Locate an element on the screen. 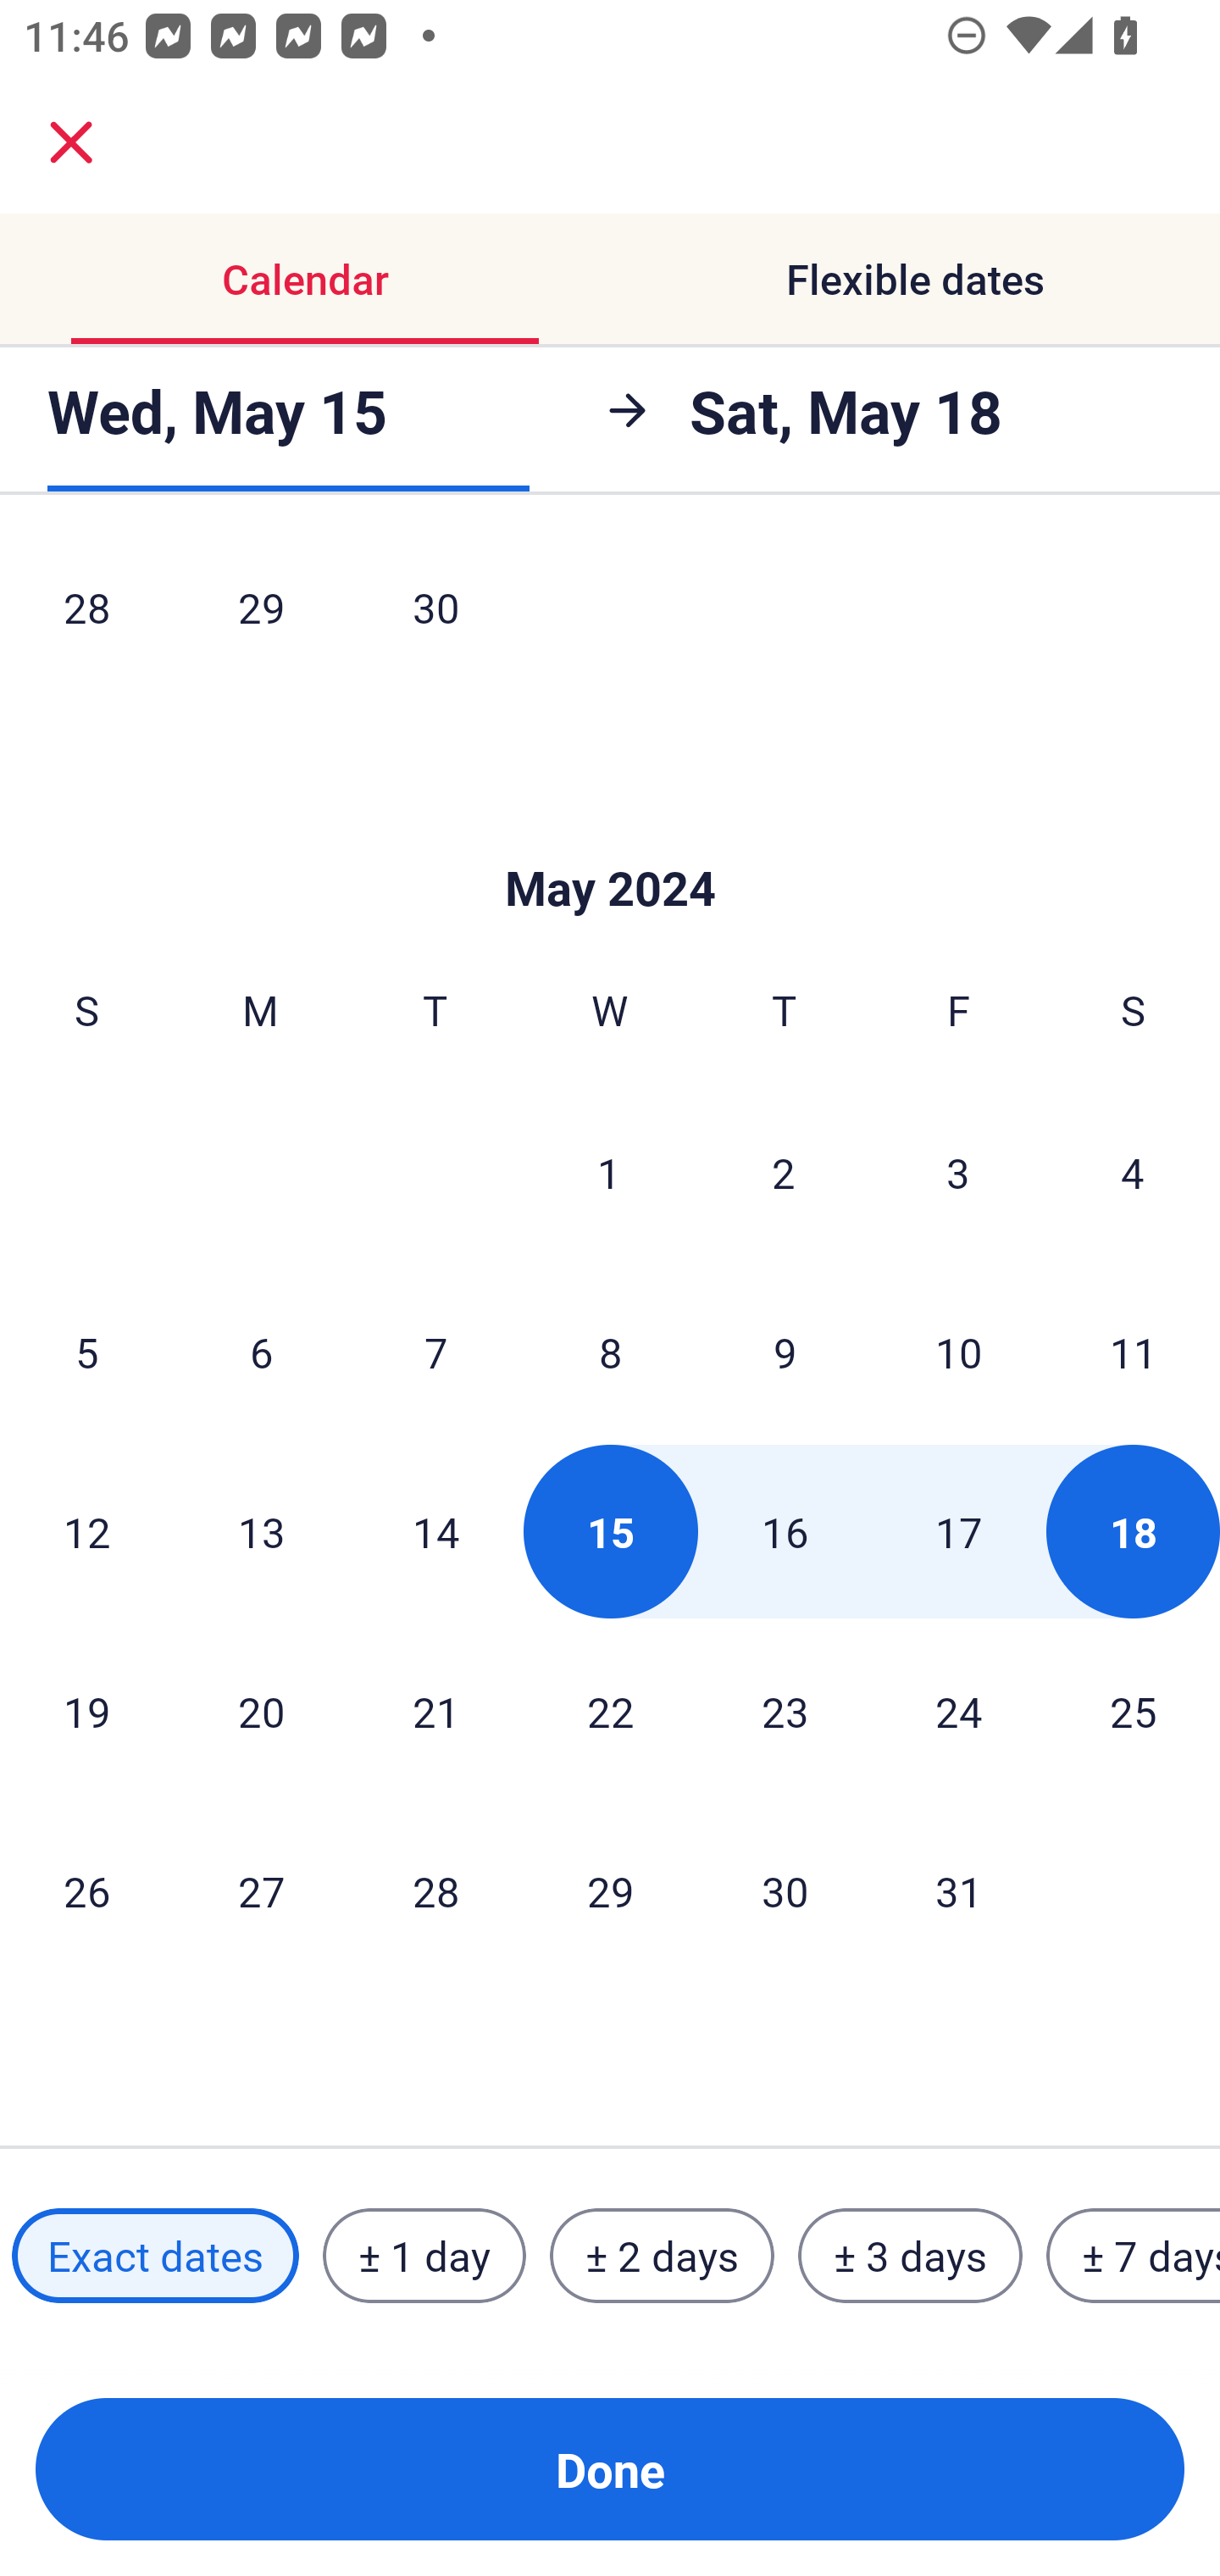  23 Thursday, May 23, 2024 is located at coordinates (785, 1712).